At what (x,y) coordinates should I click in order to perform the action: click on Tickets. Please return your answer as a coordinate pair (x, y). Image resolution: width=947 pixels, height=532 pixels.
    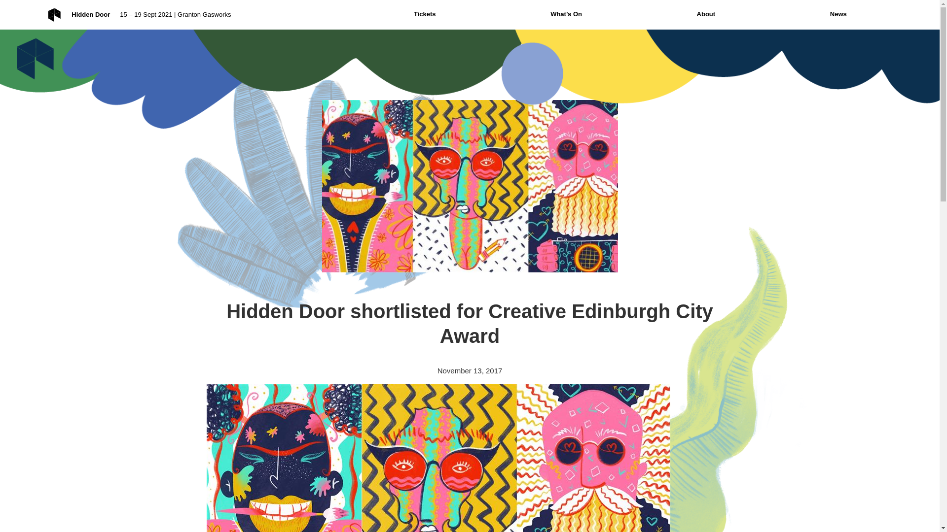
    Looking at the image, I should click on (424, 14).